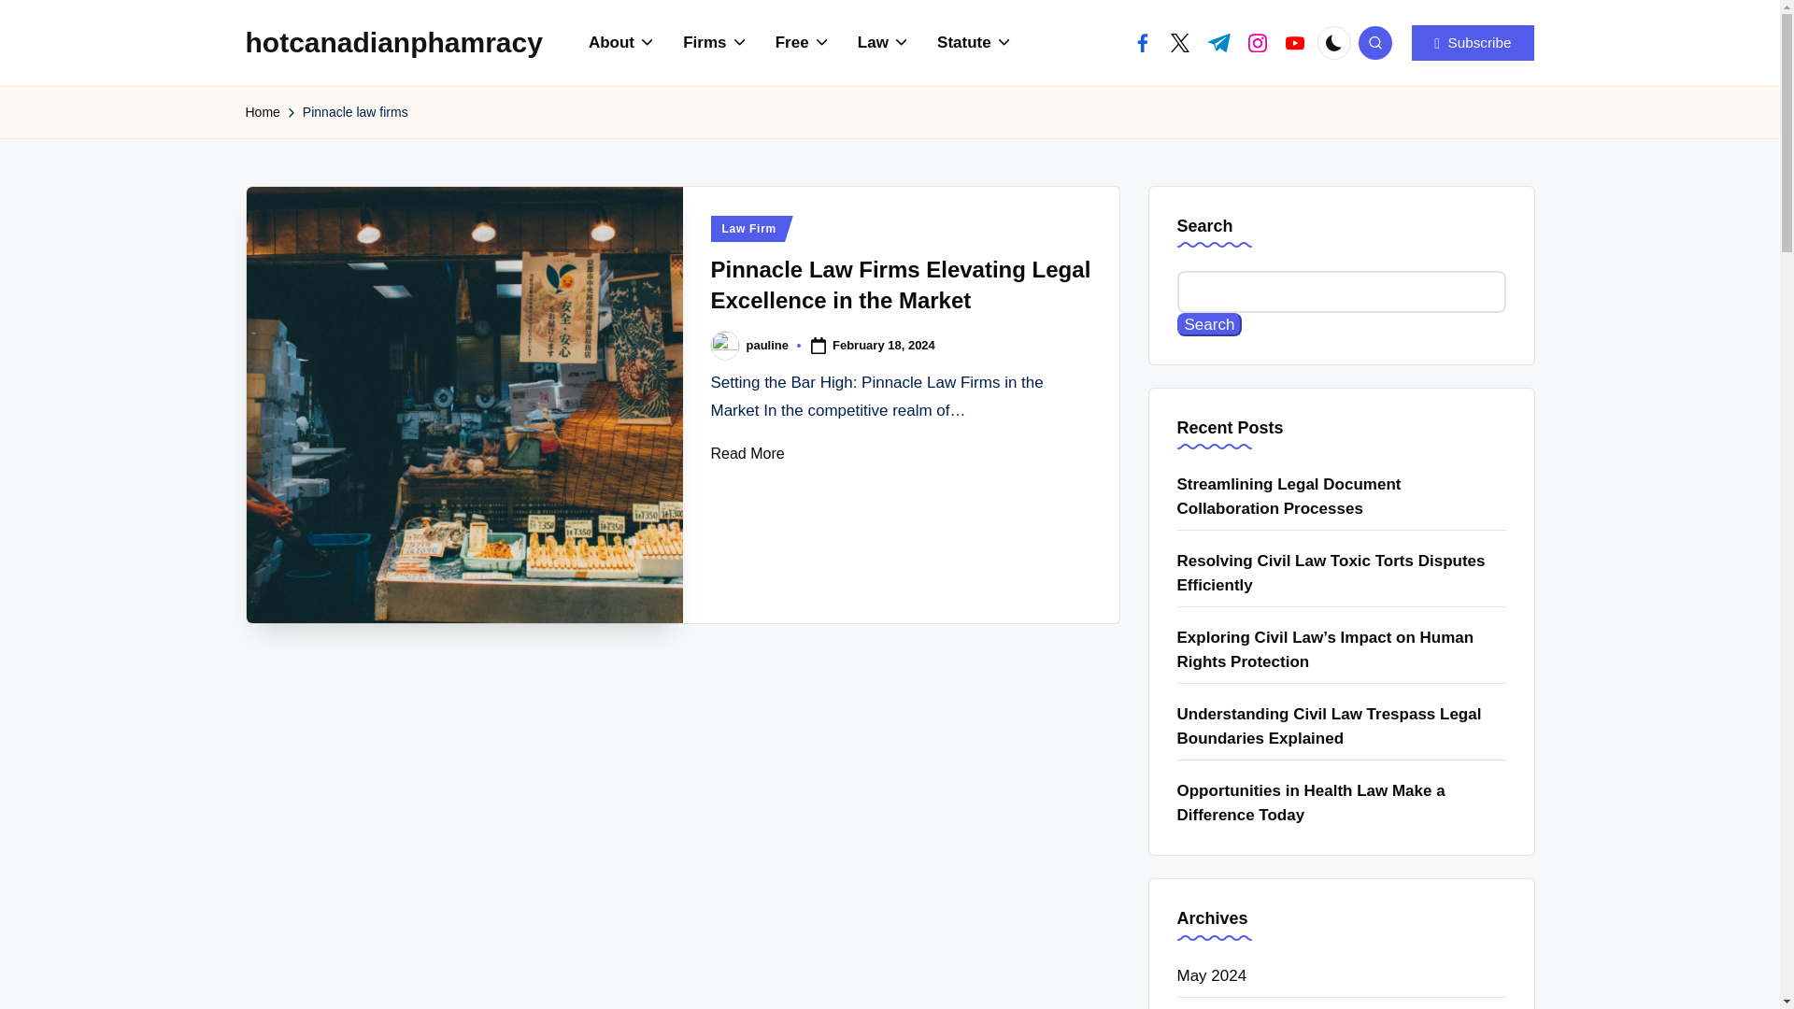 The width and height of the screenshot is (1794, 1009). Describe the element at coordinates (392, 42) in the screenshot. I see `hotcanadianphamracy` at that location.